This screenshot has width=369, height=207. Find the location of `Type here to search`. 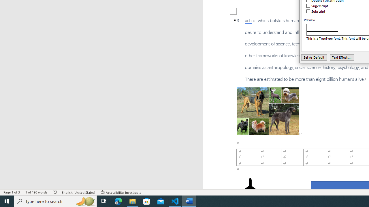

Type here to search is located at coordinates (55, 201).